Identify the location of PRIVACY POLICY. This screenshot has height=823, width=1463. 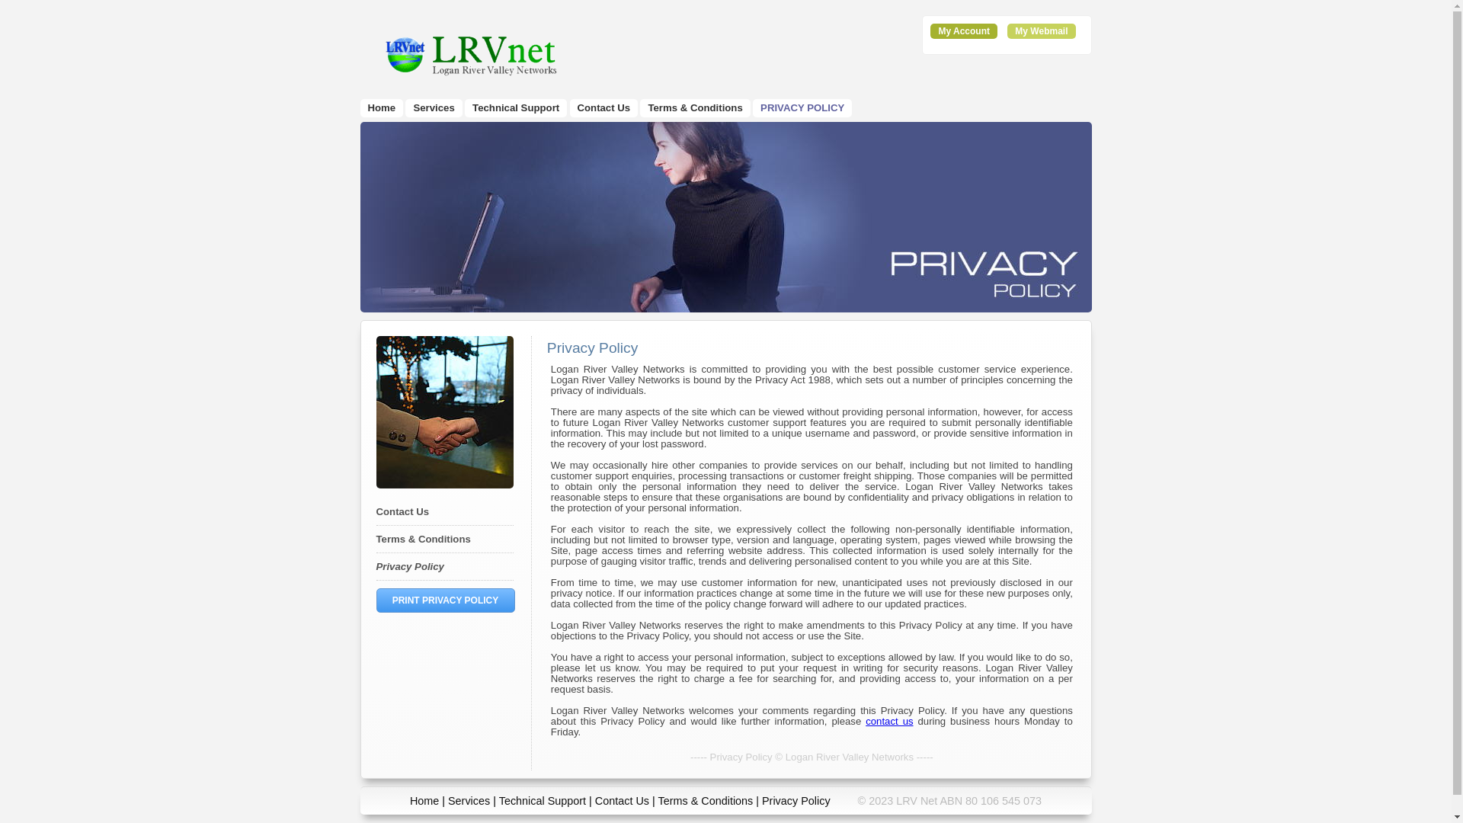
(802, 108).